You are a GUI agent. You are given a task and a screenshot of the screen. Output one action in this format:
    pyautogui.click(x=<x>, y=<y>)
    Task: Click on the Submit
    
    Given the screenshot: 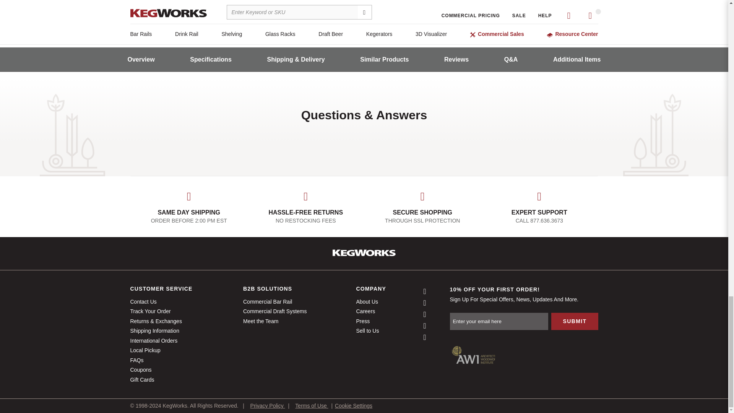 What is the action you would take?
    pyautogui.click(x=574, y=321)
    